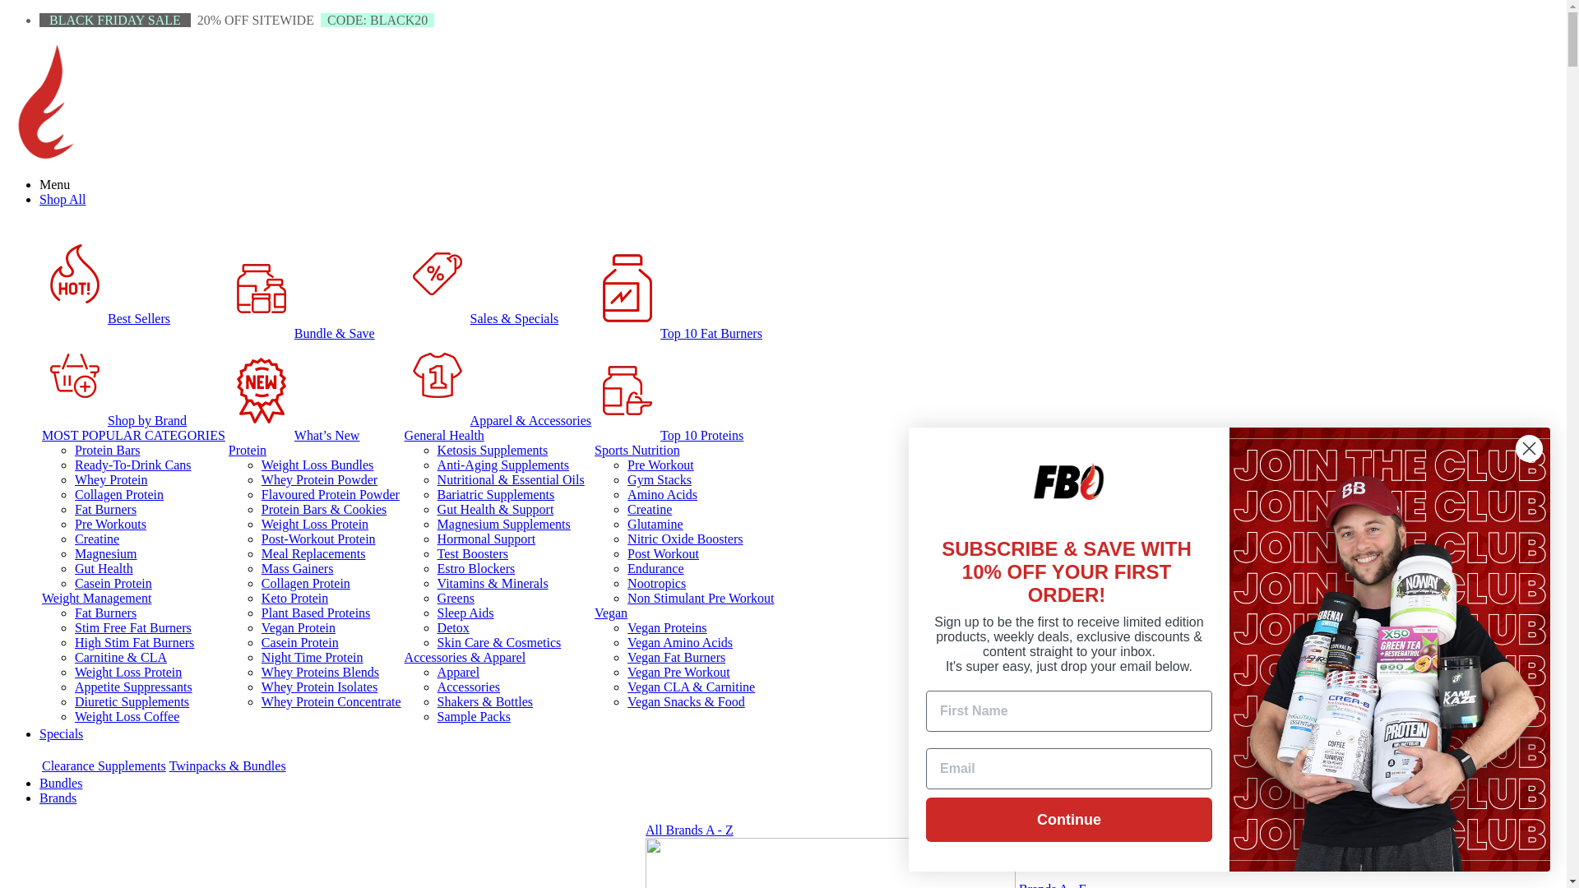 The height and width of the screenshot is (888, 1579). I want to click on Mass Gainers, so click(298, 569).